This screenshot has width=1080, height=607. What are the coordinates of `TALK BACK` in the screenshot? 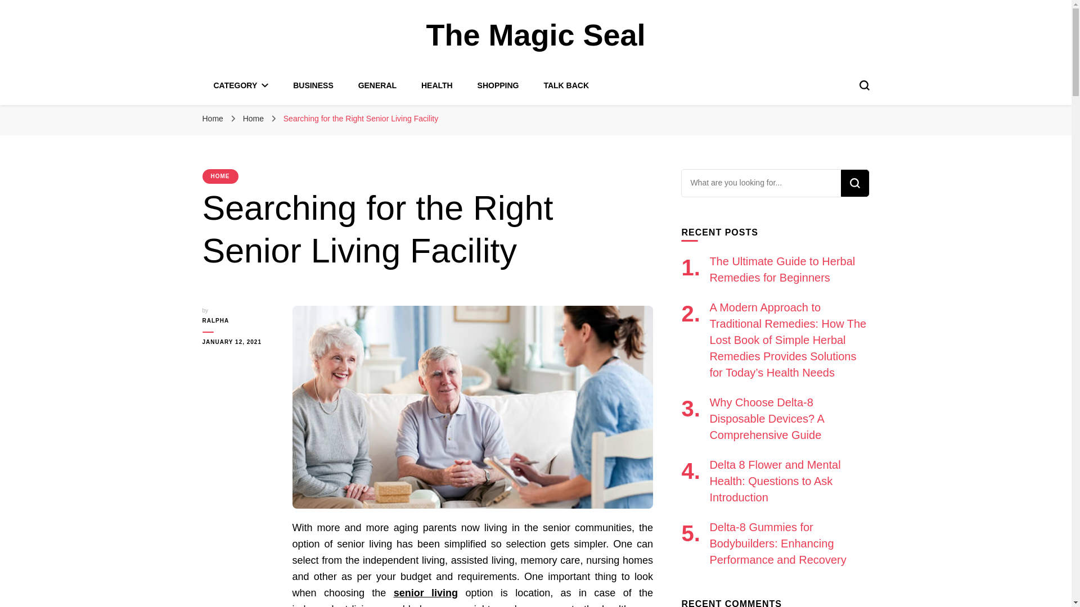 It's located at (566, 85).